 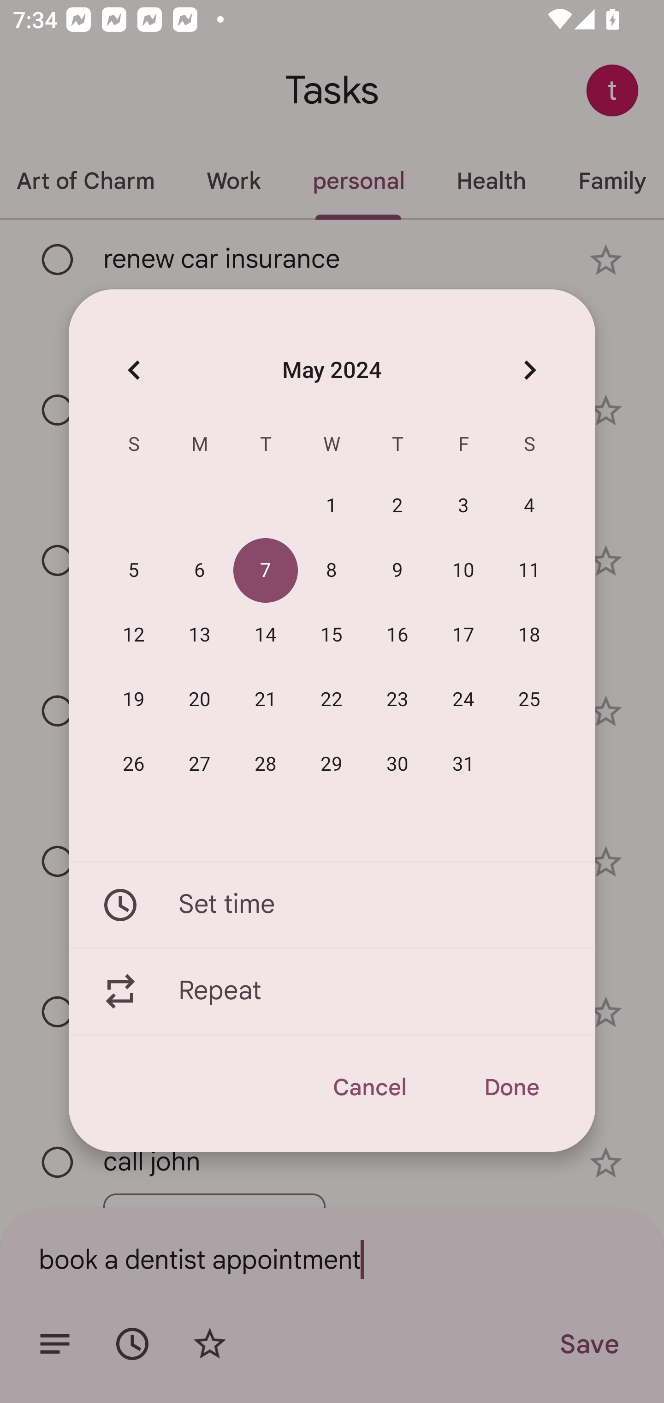 What do you see at coordinates (529, 506) in the screenshot?
I see `4 04 May 2024` at bounding box center [529, 506].